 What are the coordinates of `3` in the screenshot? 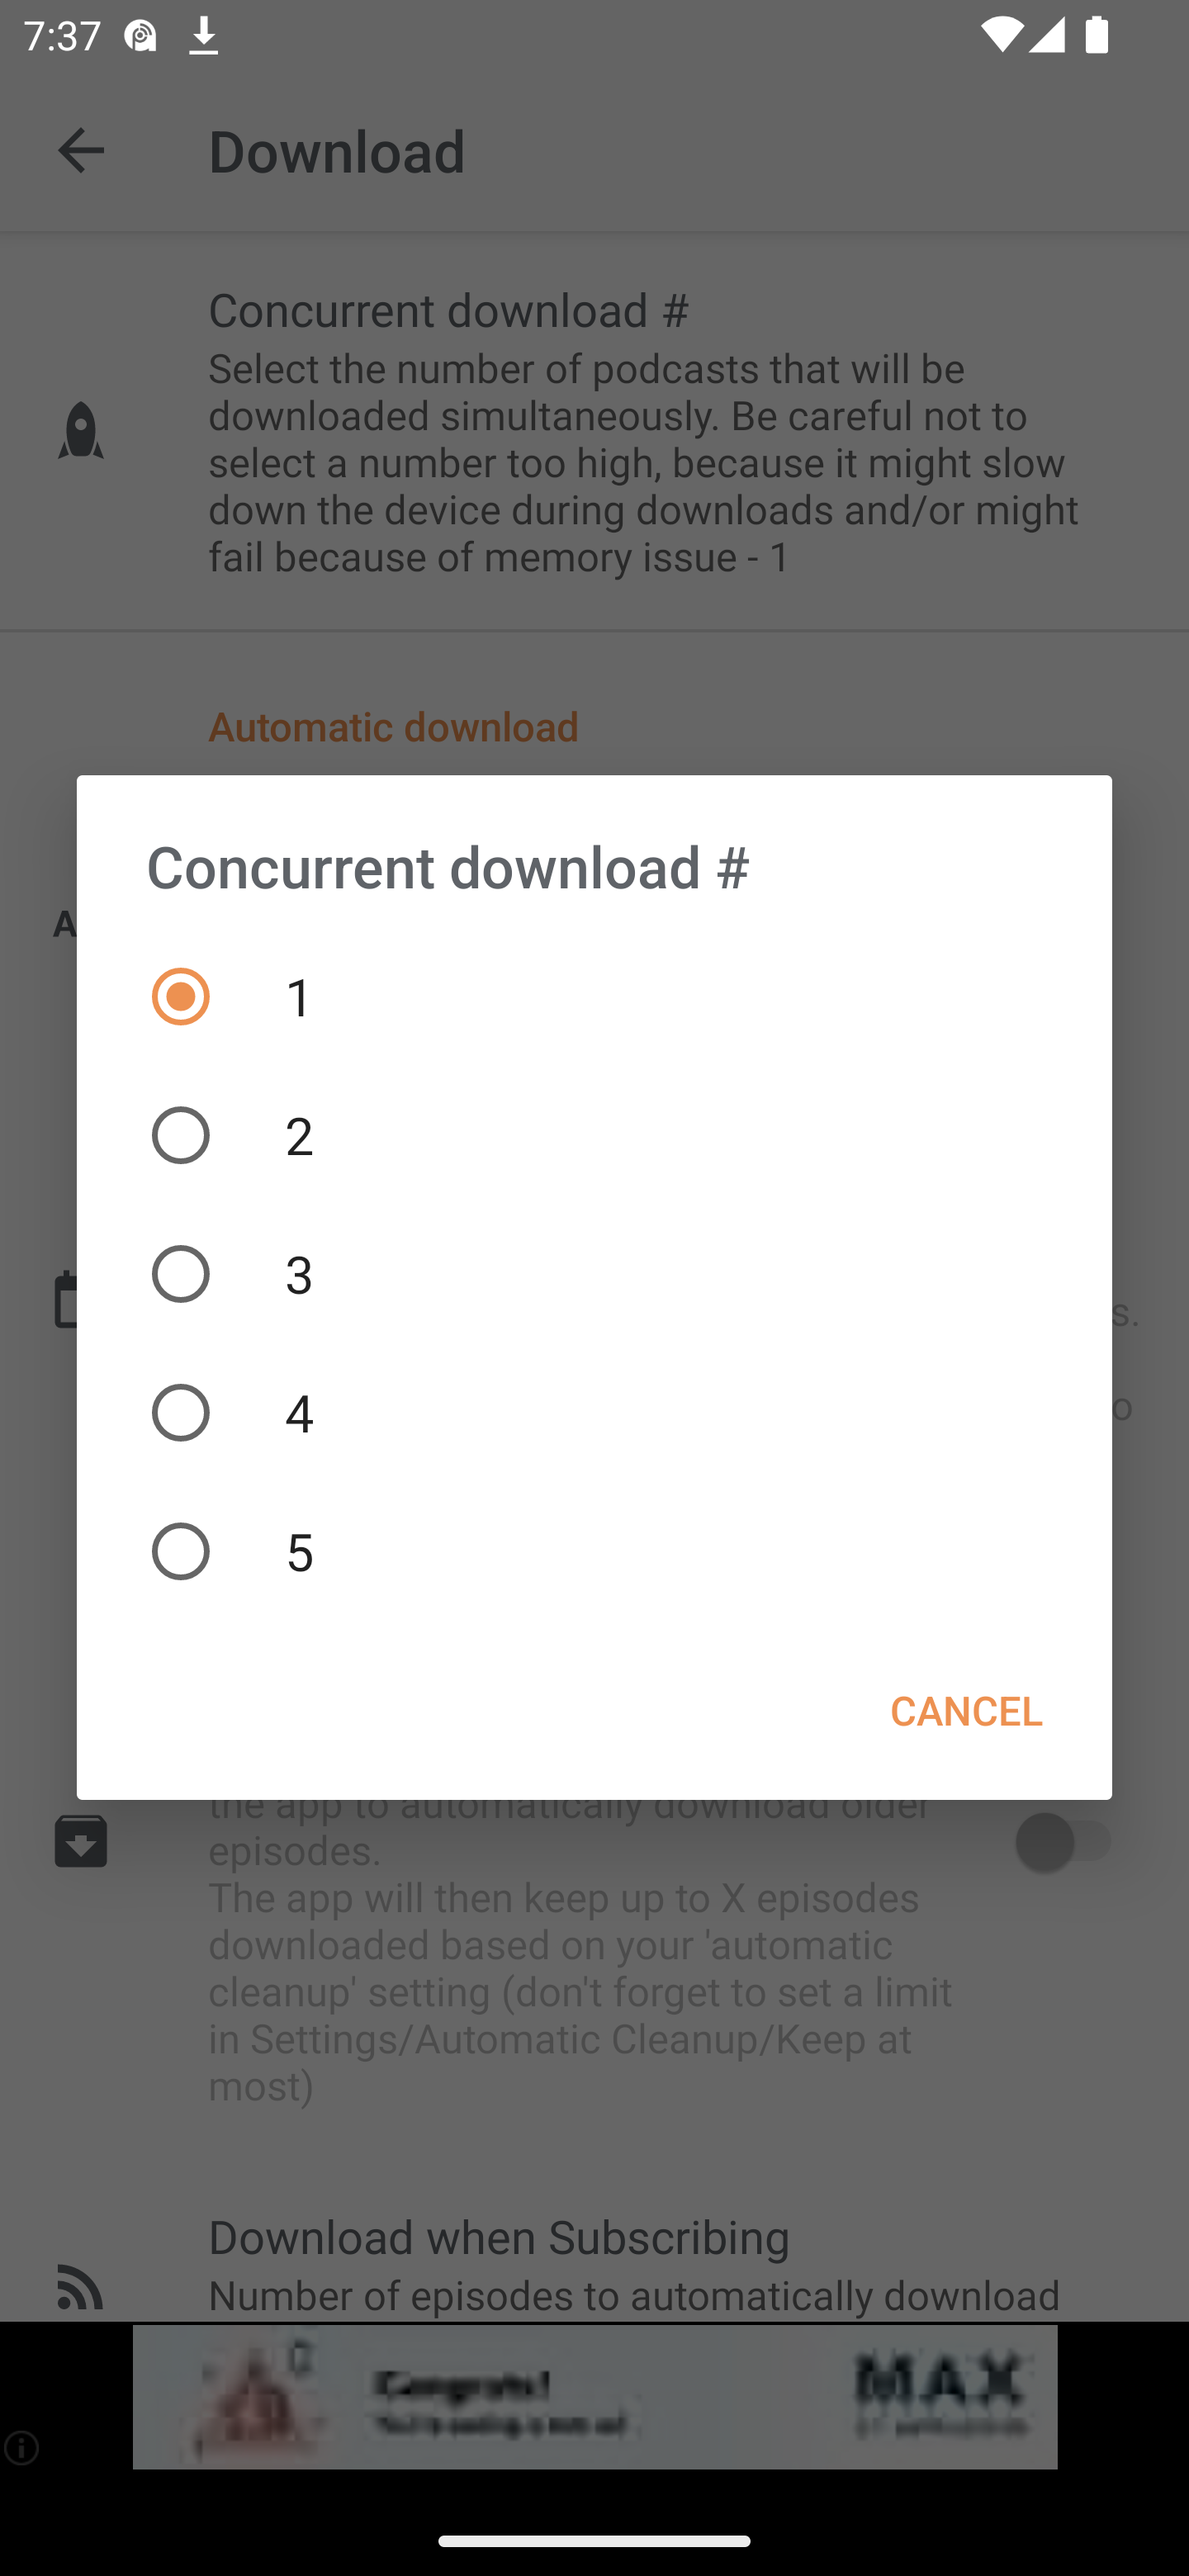 It's located at (594, 1273).